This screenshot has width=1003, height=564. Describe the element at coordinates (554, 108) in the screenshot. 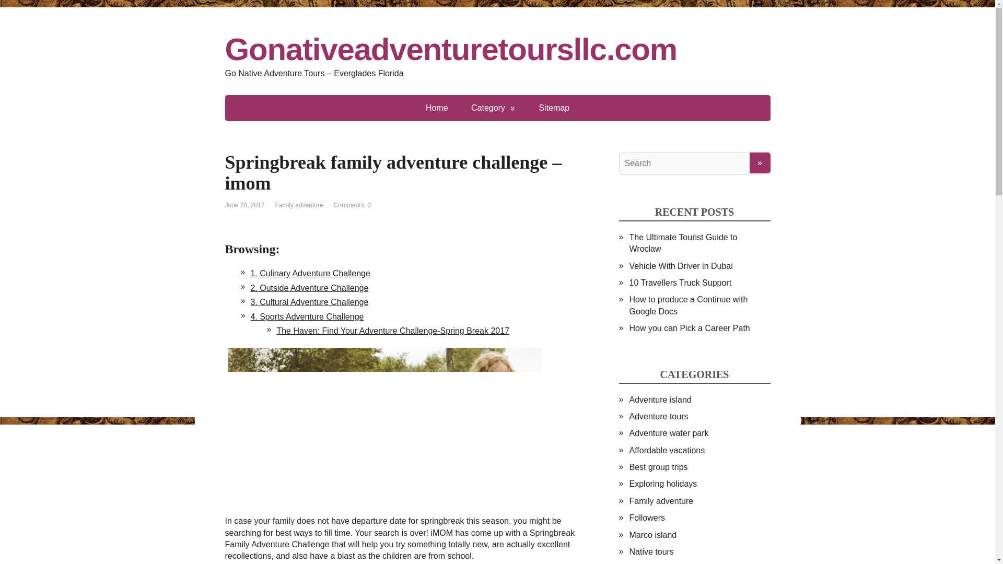

I see `Sitemap` at that location.